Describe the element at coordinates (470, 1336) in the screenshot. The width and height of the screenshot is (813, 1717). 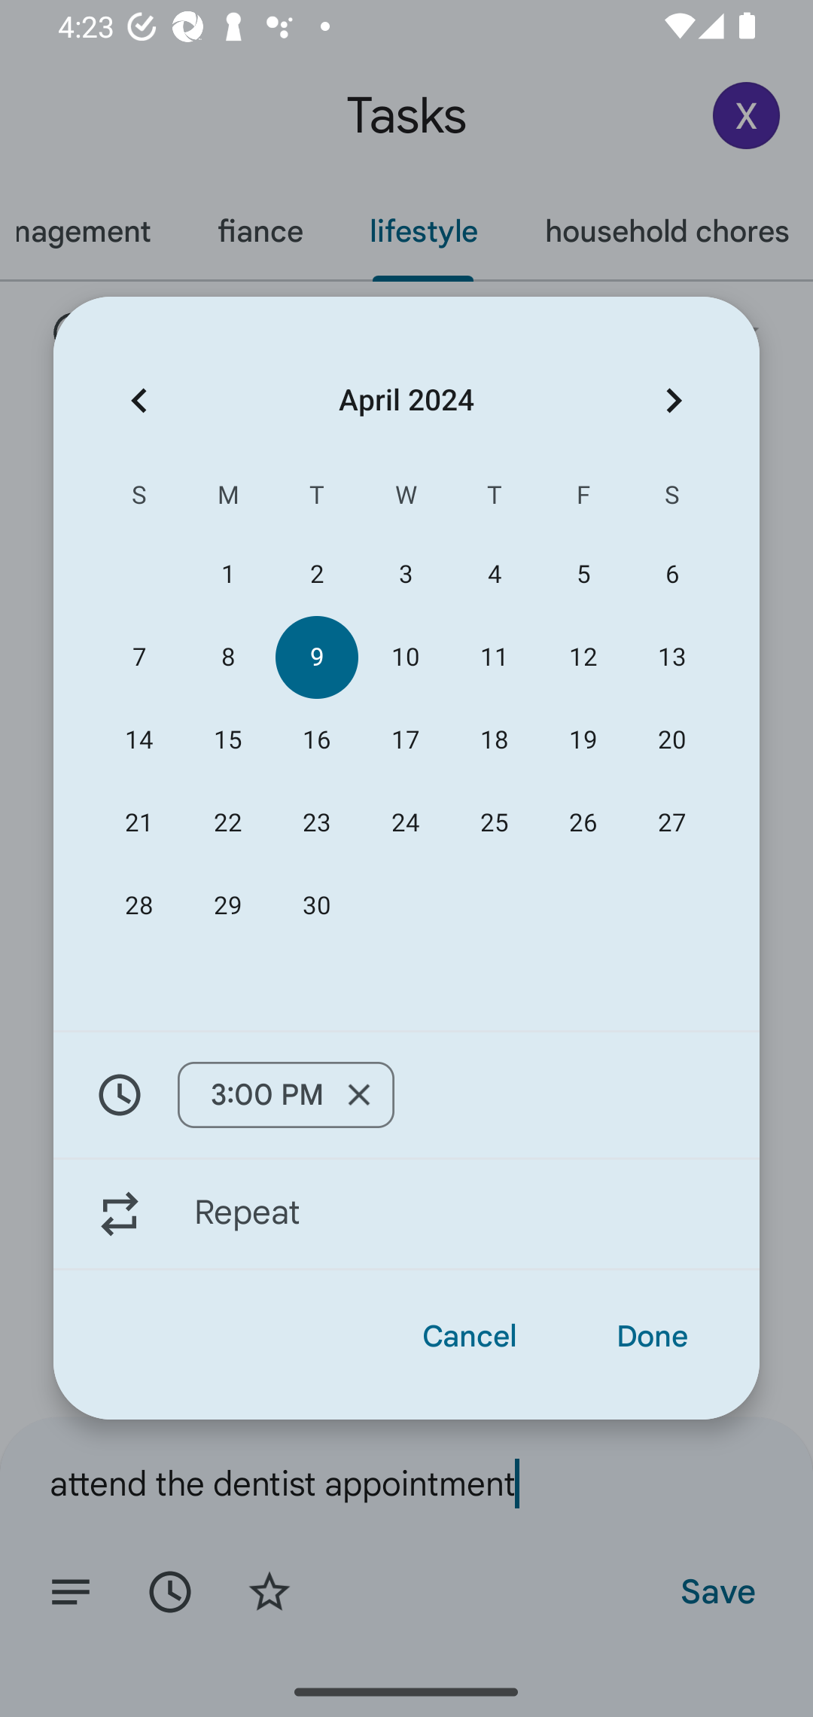
I see `Cancel` at that location.